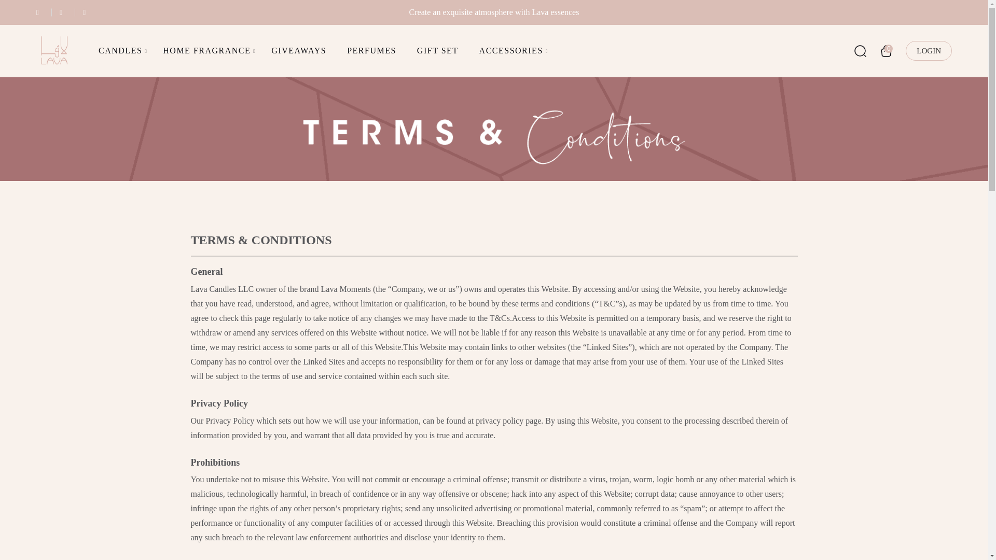 The image size is (996, 560). What do you see at coordinates (438, 50) in the screenshot?
I see `GIFT SET` at bounding box center [438, 50].